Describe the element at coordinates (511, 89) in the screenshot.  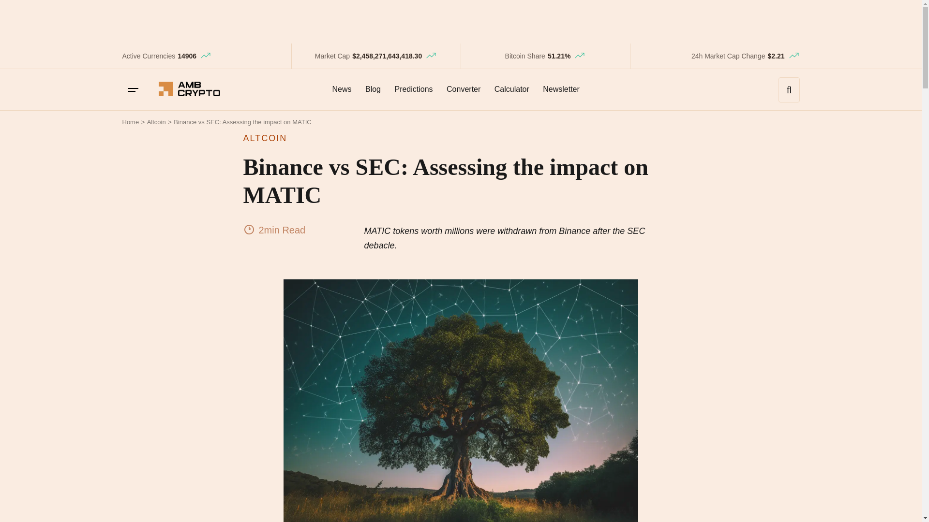
I see `Calculator` at that location.